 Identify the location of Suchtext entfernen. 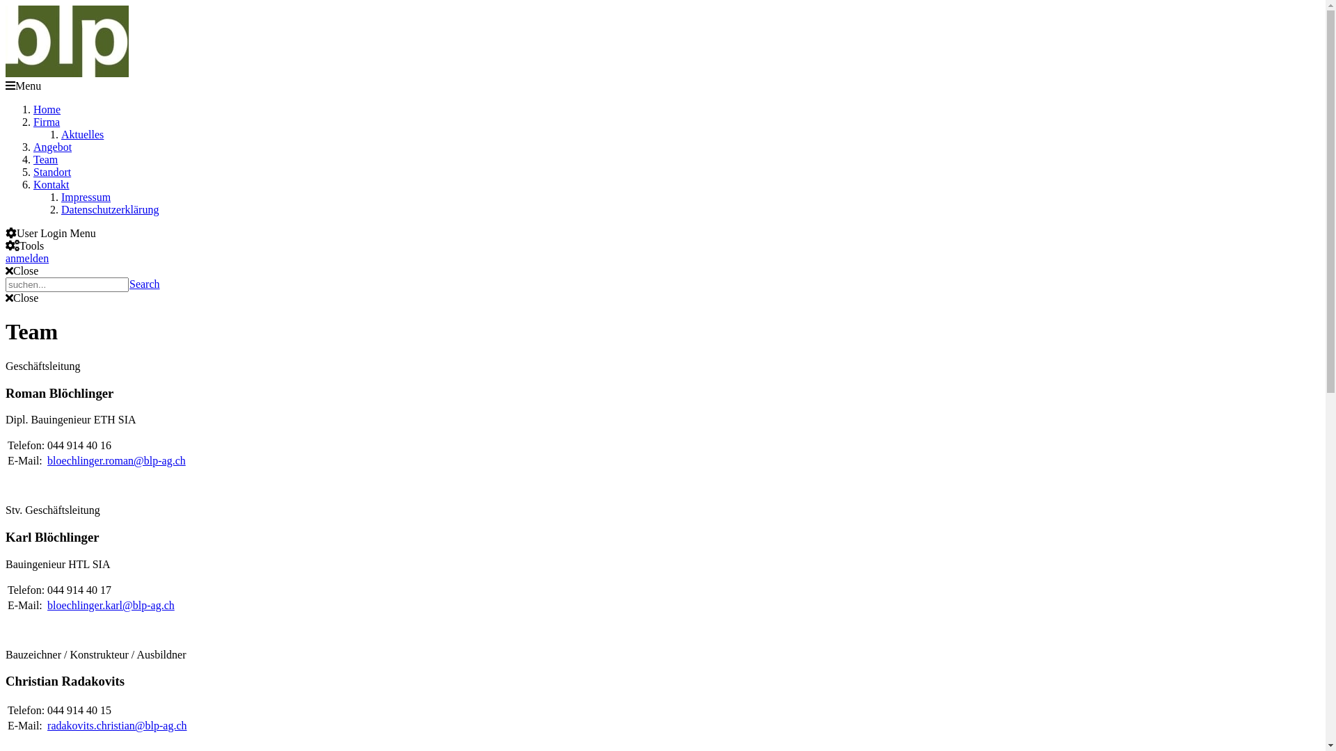
(116, 302).